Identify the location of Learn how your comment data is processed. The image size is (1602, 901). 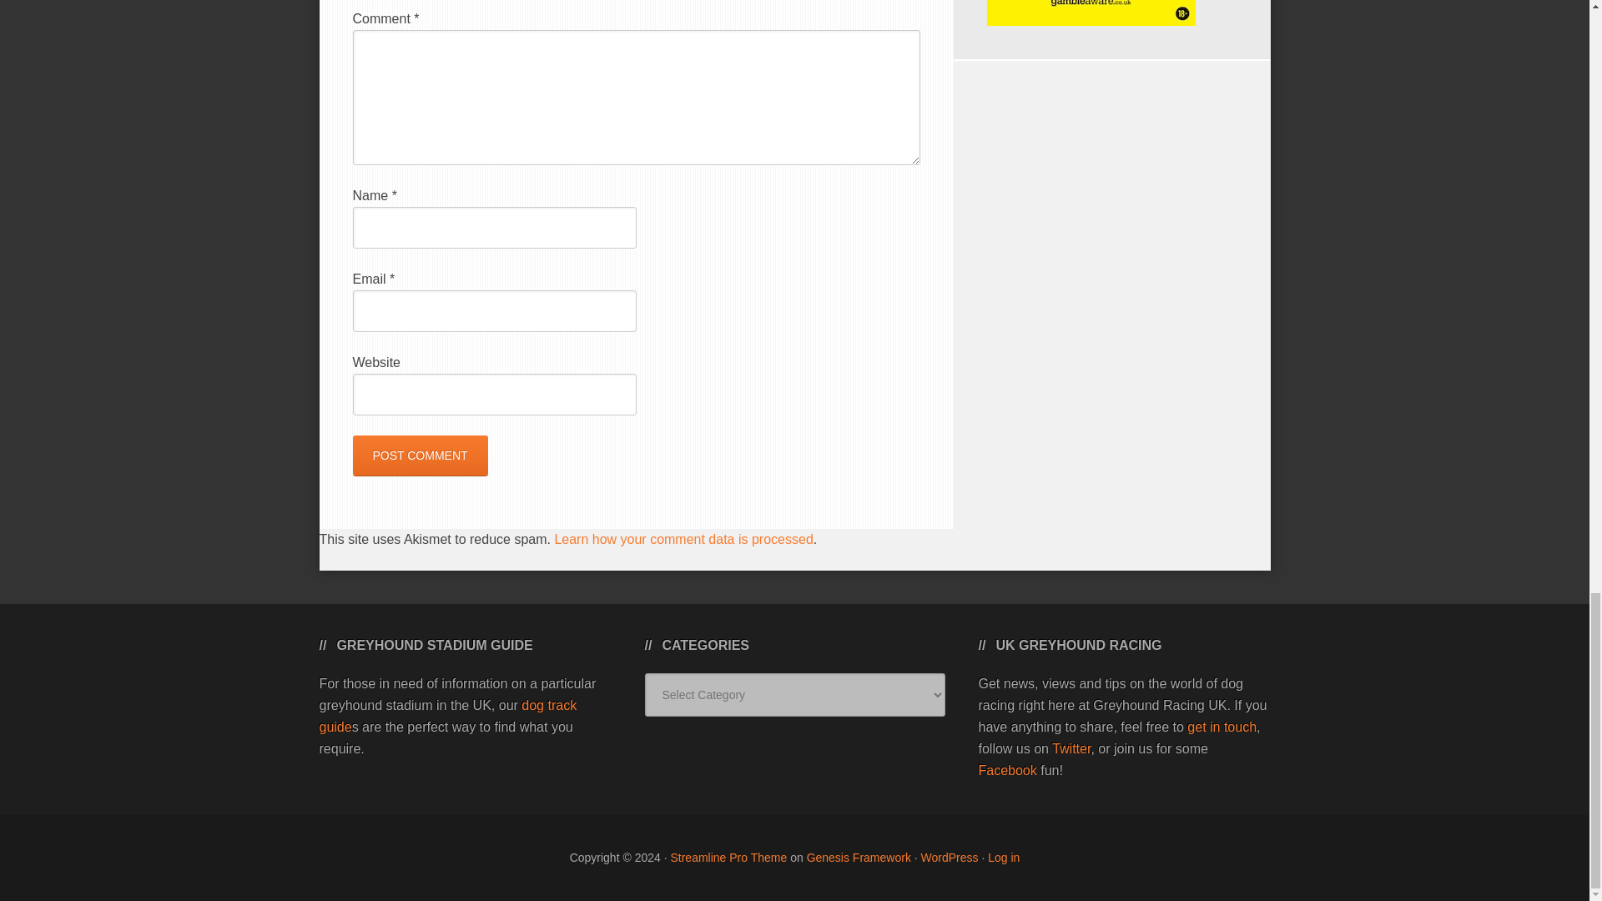
(683, 539).